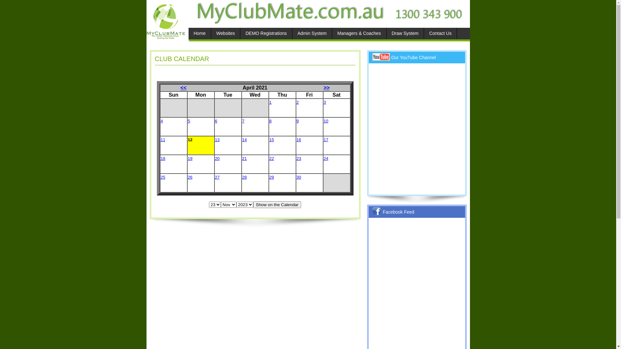 This screenshot has width=621, height=349. What do you see at coordinates (199, 33) in the screenshot?
I see `Home` at bounding box center [199, 33].